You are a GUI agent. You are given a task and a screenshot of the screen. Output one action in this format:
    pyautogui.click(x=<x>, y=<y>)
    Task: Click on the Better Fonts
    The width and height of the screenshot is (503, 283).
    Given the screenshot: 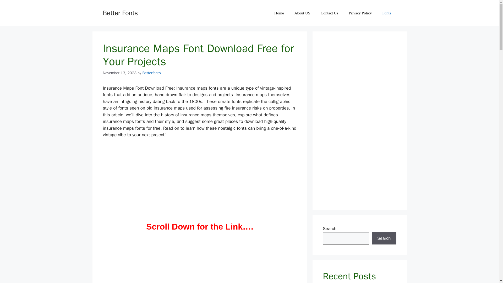 What is the action you would take?
    pyautogui.click(x=120, y=13)
    